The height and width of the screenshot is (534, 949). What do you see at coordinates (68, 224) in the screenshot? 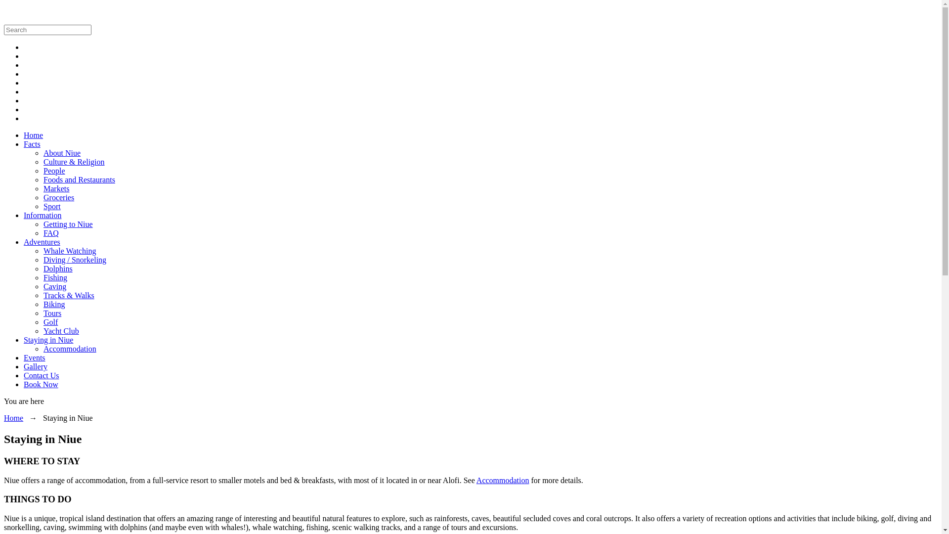
I see `Getting to Niue` at bounding box center [68, 224].